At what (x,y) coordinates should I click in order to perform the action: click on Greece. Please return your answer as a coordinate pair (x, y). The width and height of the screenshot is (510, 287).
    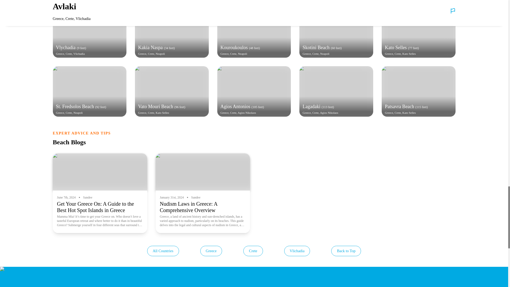
    Looking at the image, I should click on (211, 251).